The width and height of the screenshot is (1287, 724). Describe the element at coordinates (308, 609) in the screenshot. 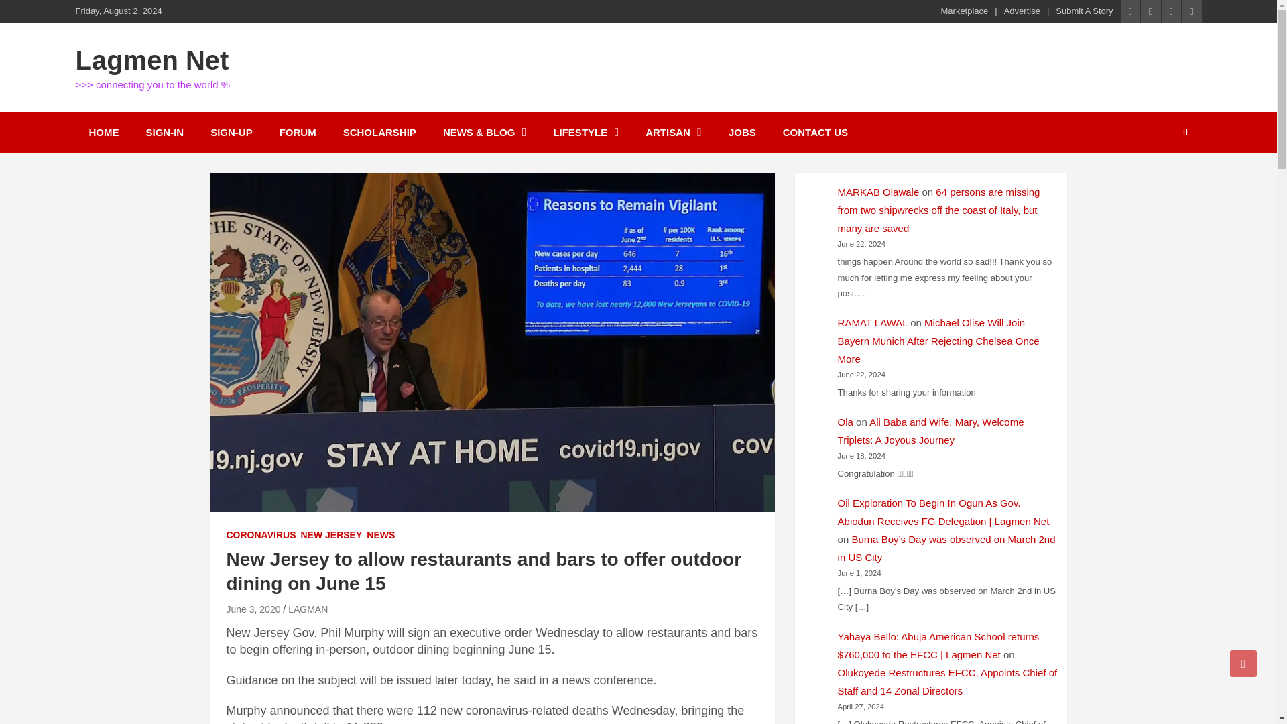

I see `LAGMAN` at that location.